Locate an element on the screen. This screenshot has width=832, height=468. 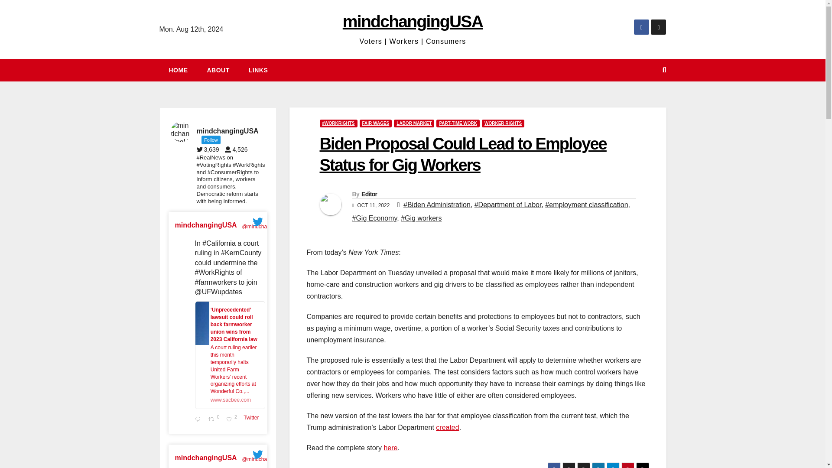
ABOUT is located at coordinates (218, 70).